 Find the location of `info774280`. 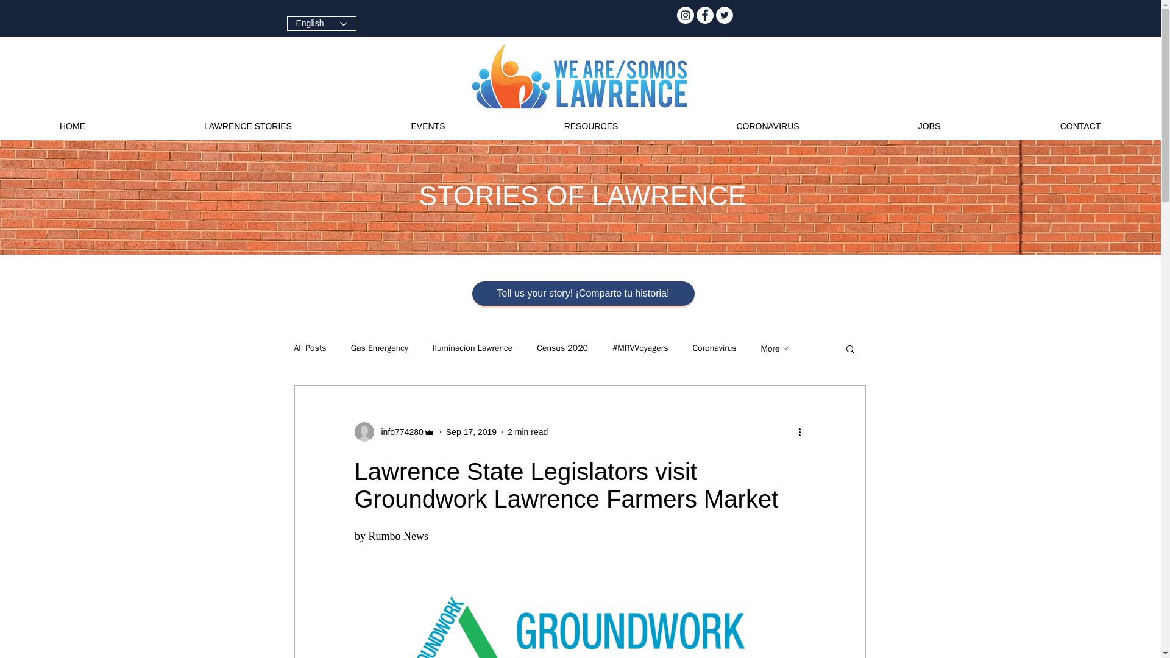

info774280 is located at coordinates (399, 431).